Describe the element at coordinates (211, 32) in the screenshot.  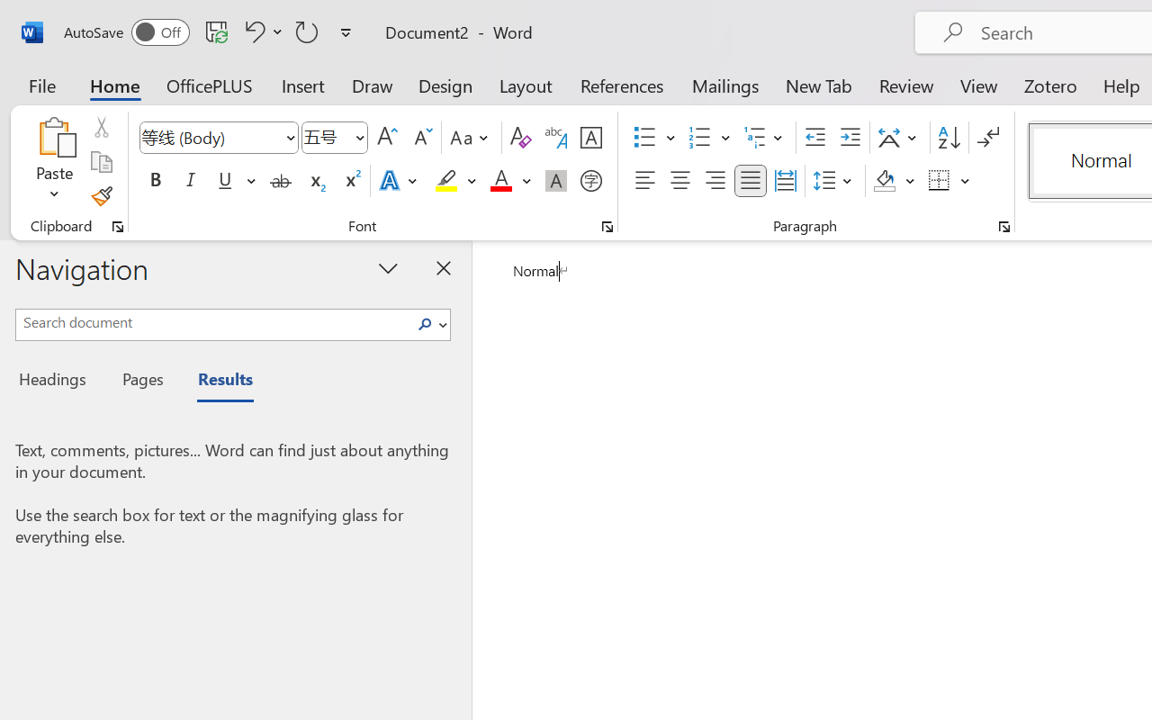
I see `Quick Access Toolbar` at that location.